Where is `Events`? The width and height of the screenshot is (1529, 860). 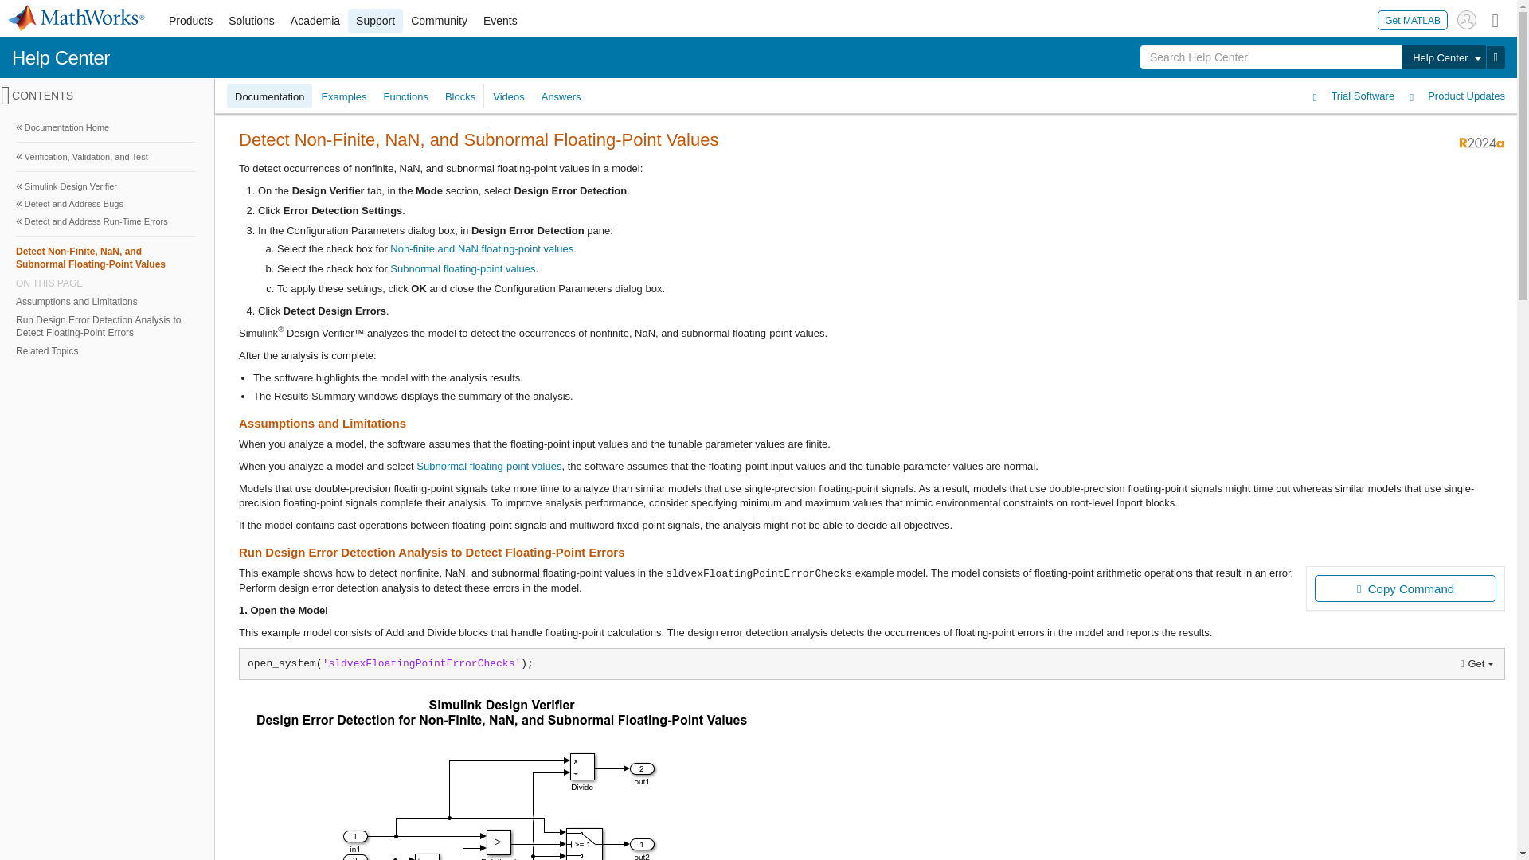
Events is located at coordinates (500, 21).